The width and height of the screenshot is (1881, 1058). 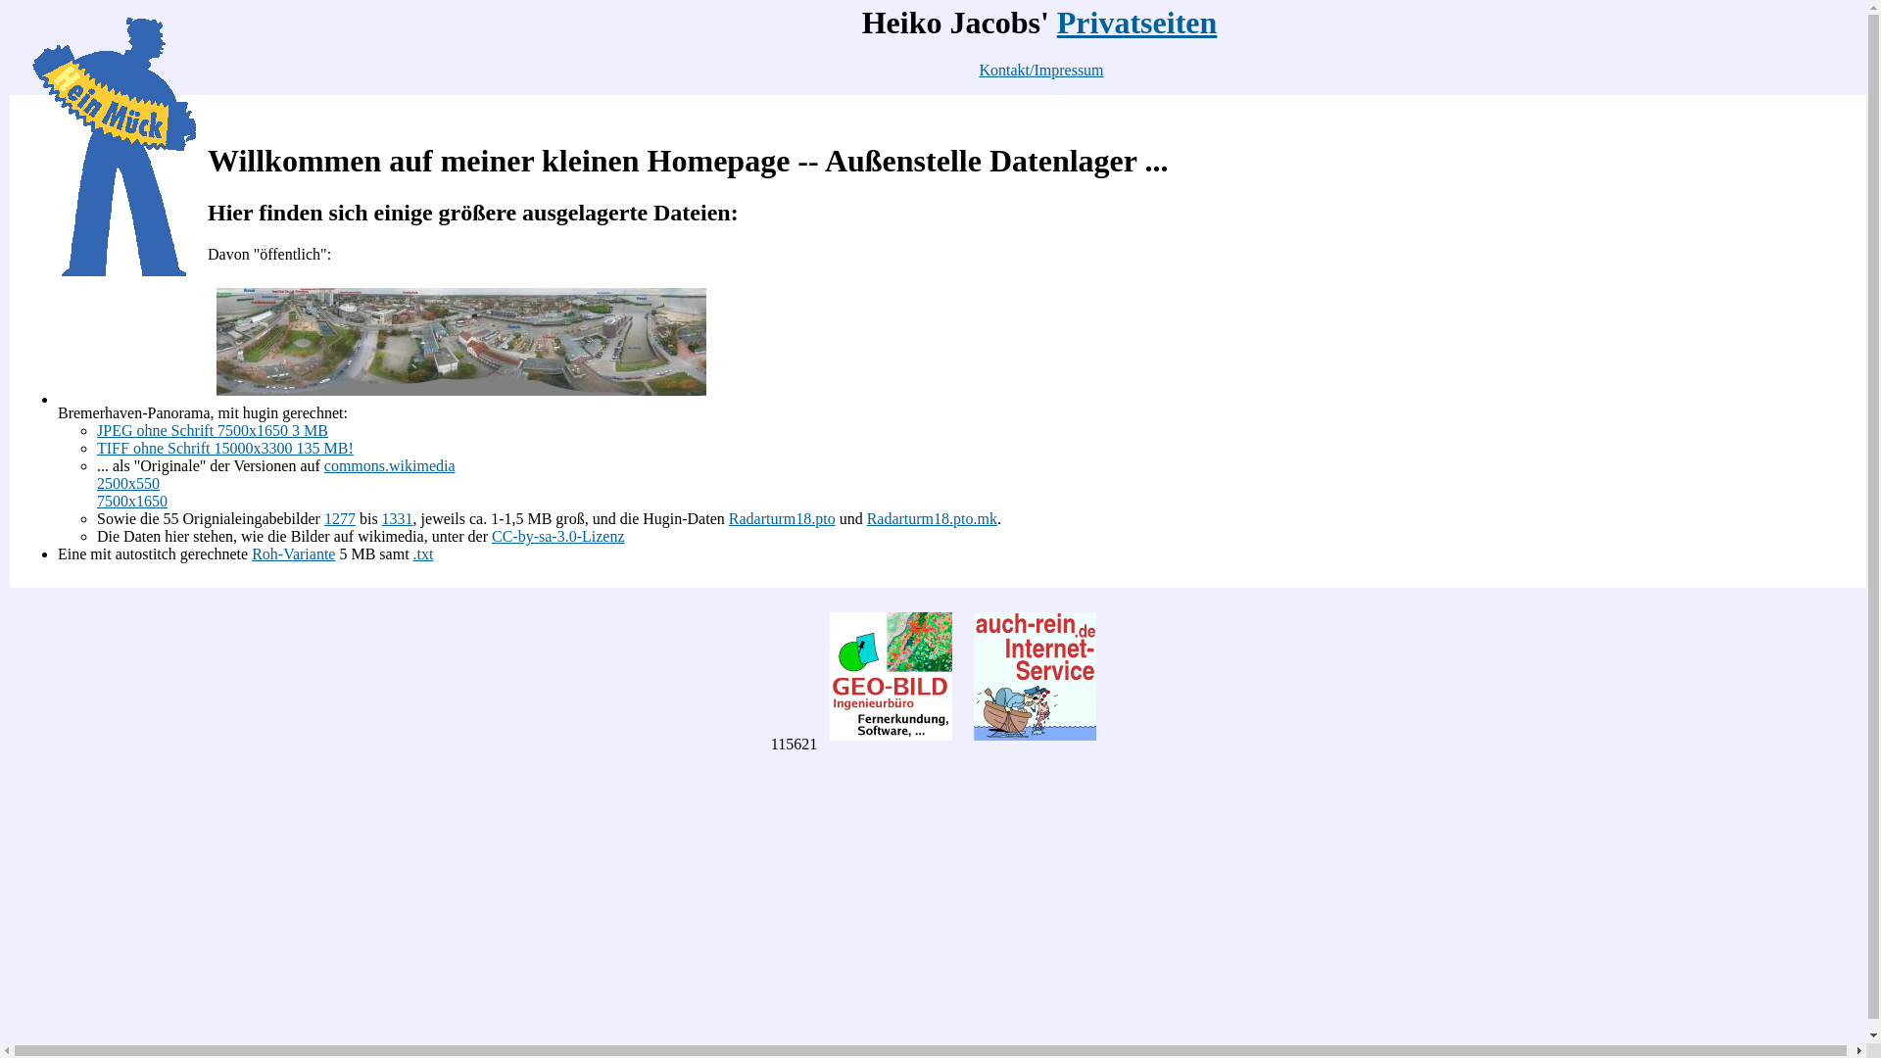 I want to click on 7500x1650, so click(x=132, y=502).